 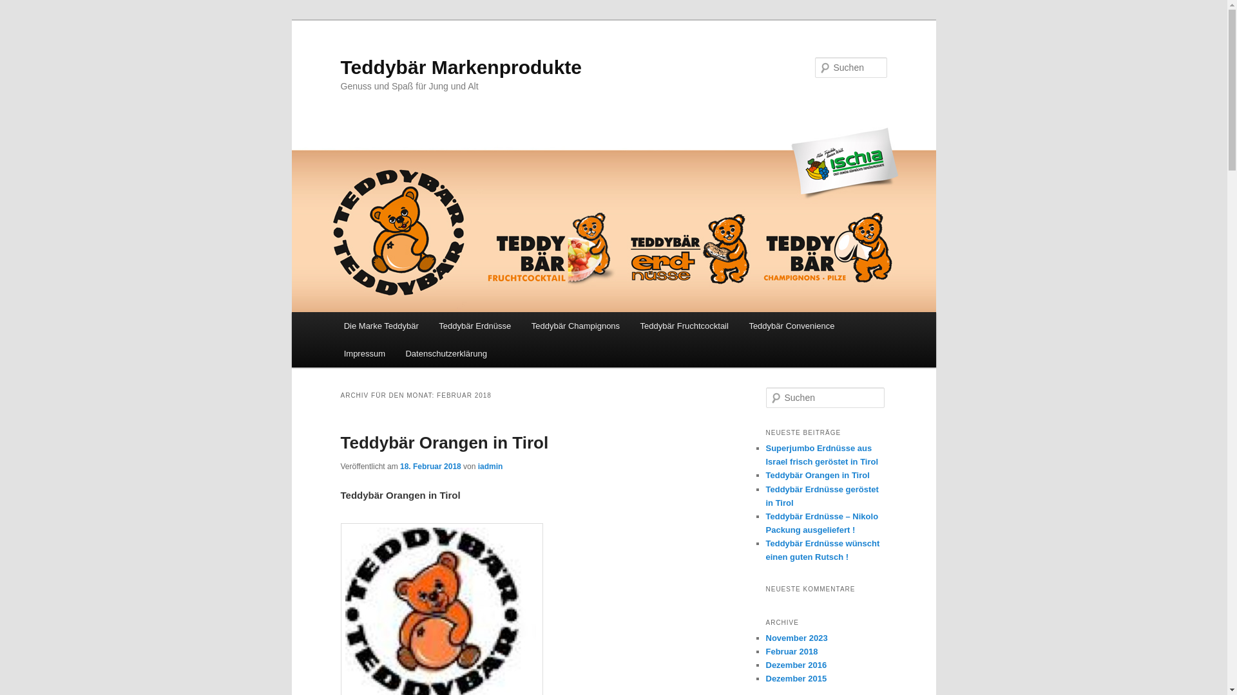 I want to click on Februar 2018, so click(x=791, y=651).